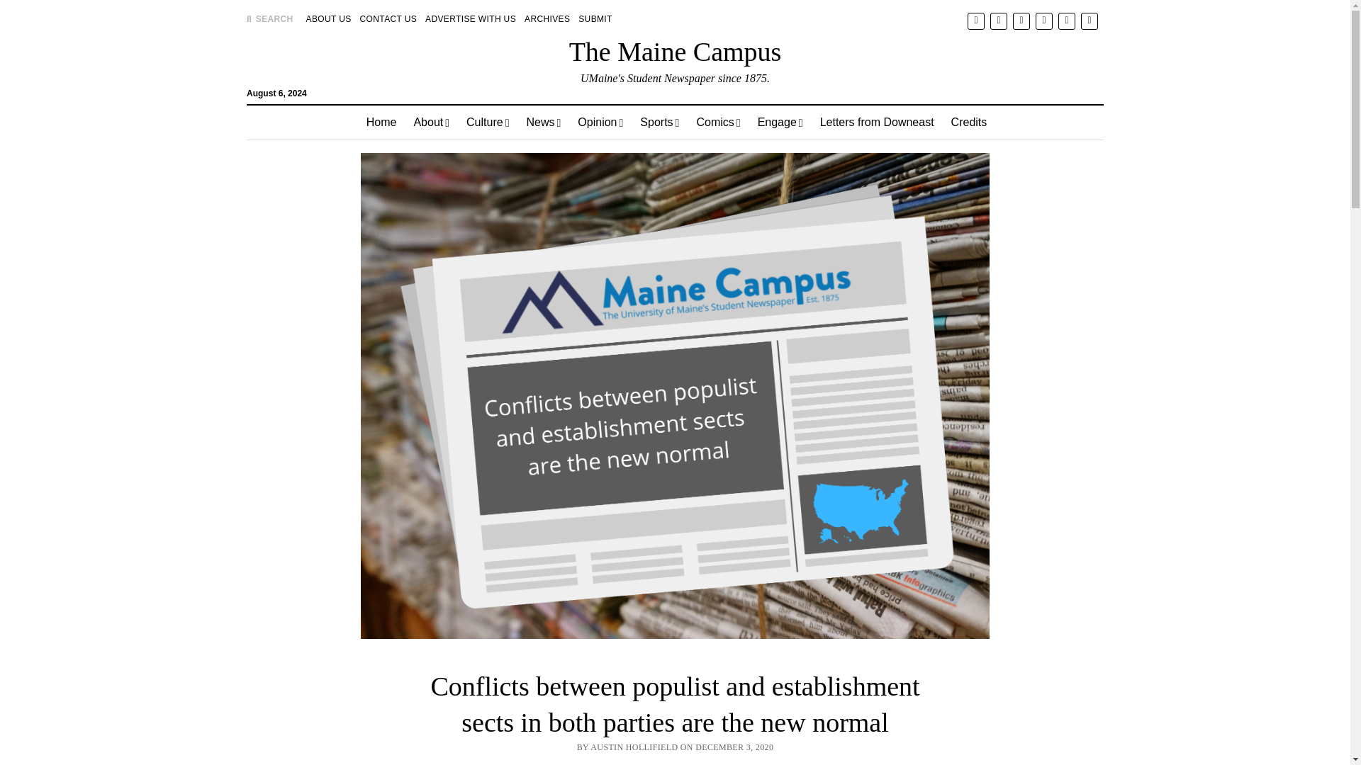 The height and width of the screenshot is (765, 1361). Describe the element at coordinates (487, 122) in the screenshot. I see `Culture` at that location.